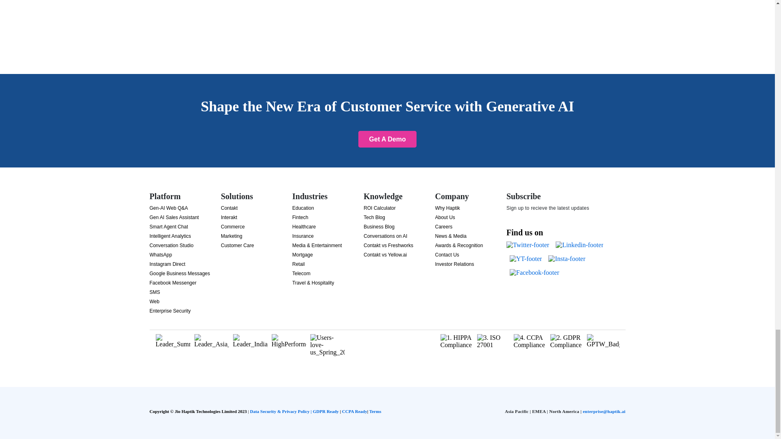 This screenshot has width=781, height=439. I want to click on WhatsApp, so click(161, 254).